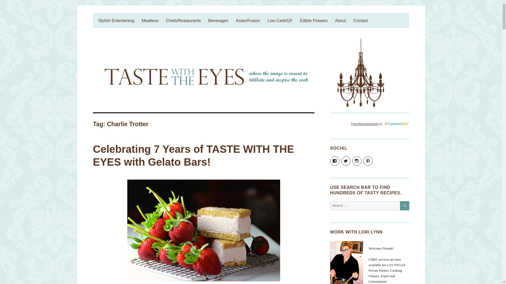 The height and width of the screenshot is (284, 506). I want to click on Contact, so click(361, 21).